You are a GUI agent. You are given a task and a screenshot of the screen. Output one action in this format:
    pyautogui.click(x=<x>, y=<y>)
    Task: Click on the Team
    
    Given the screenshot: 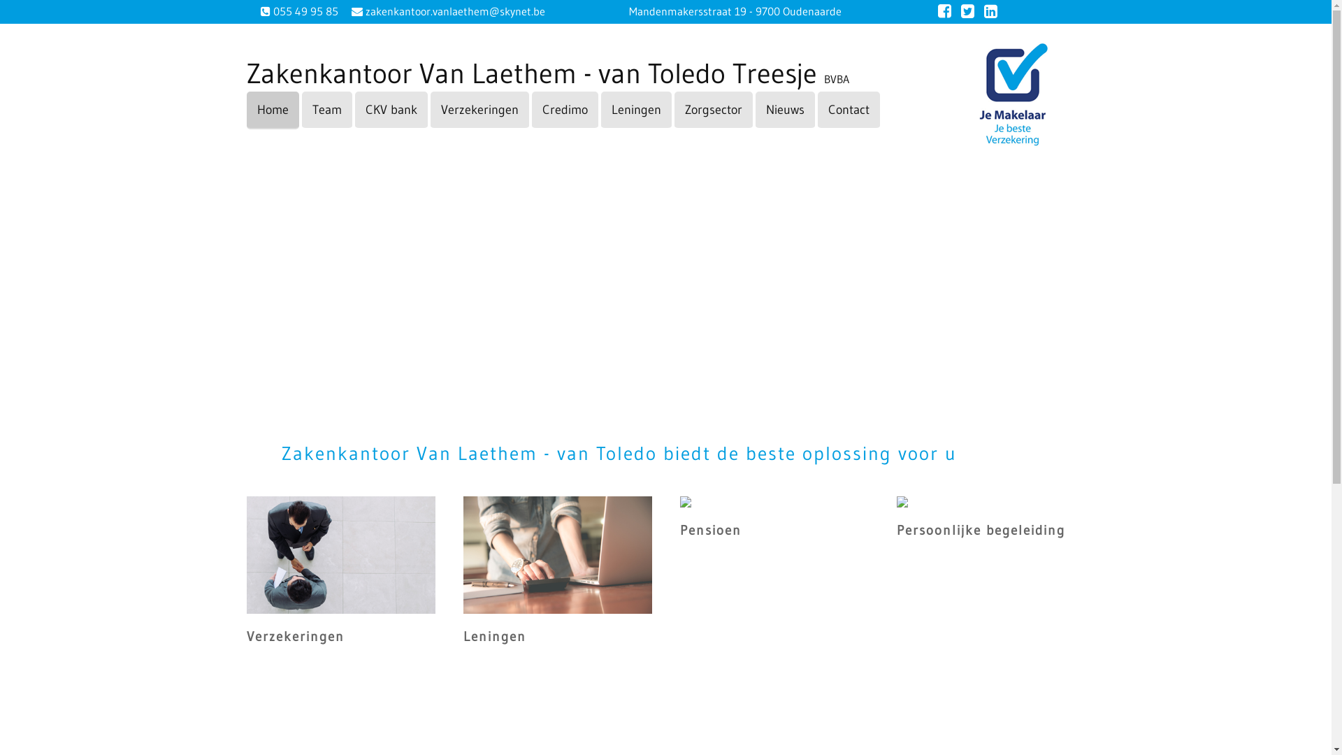 What is the action you would take?
    pyautogui.click(x=327, y=110)
    